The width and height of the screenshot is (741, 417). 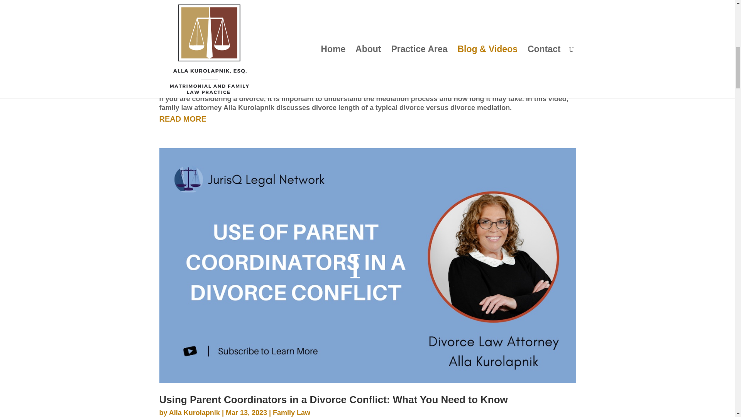 What do you see at coordinates (289, 87) in the screenshot?
I see `Mediation` at bounding box center [289, 87].